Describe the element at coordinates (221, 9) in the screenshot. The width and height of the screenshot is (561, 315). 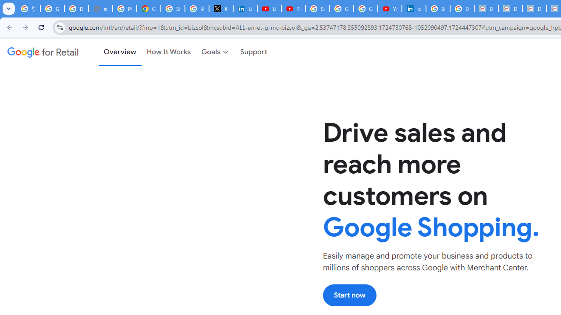
I see `X` at that location.